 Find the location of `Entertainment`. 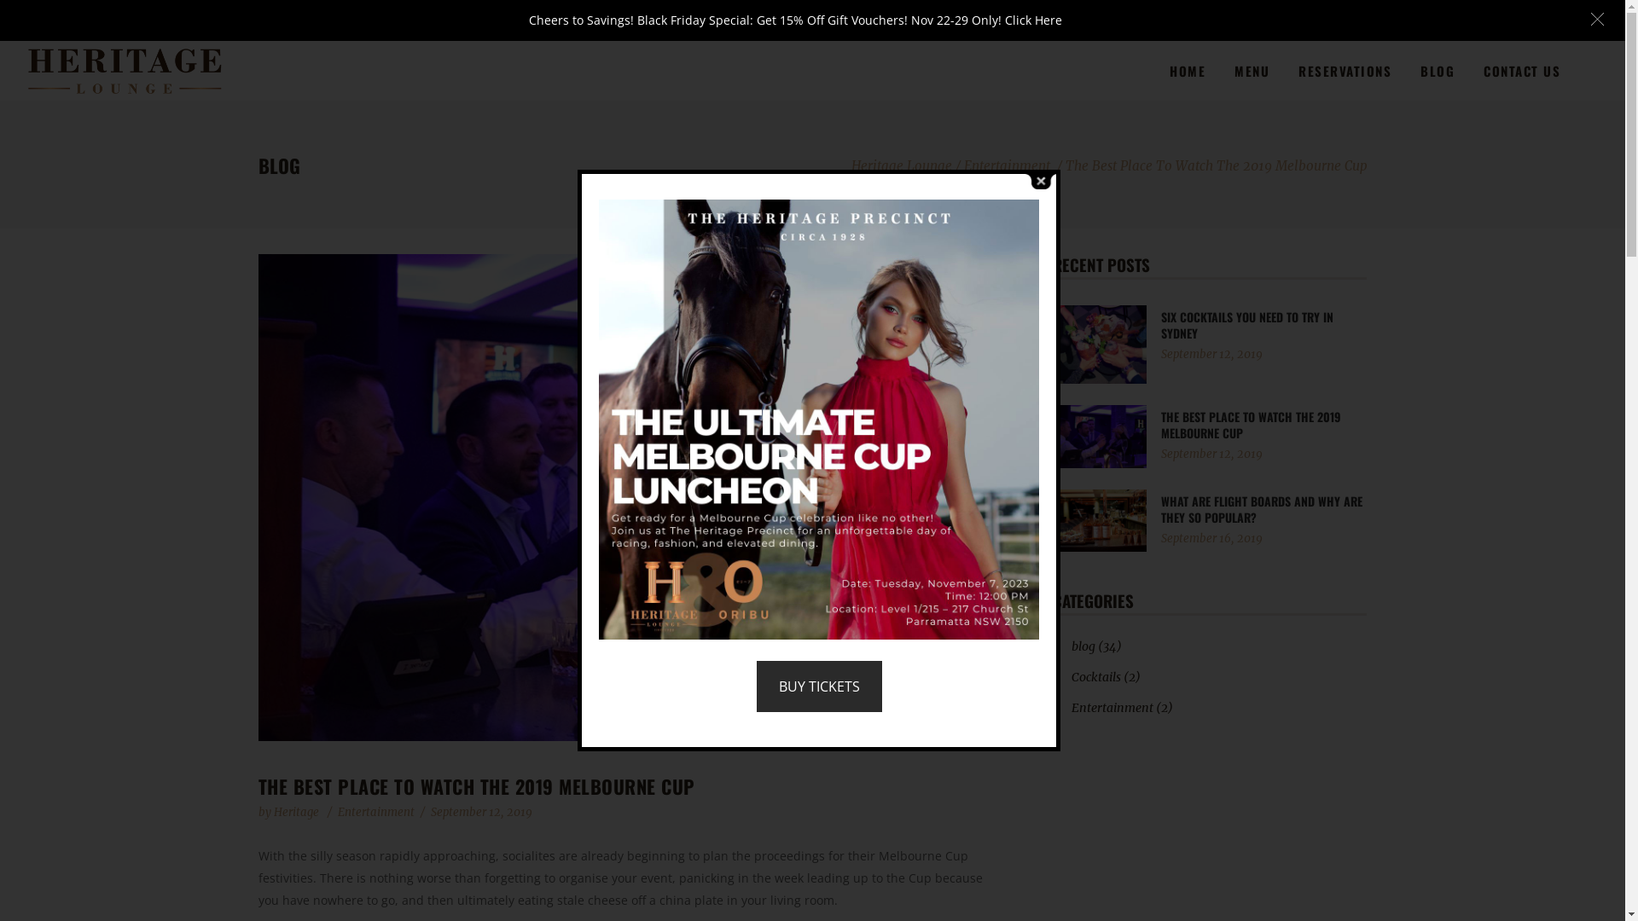

Entertainment is located at coordinates (1007, 165).